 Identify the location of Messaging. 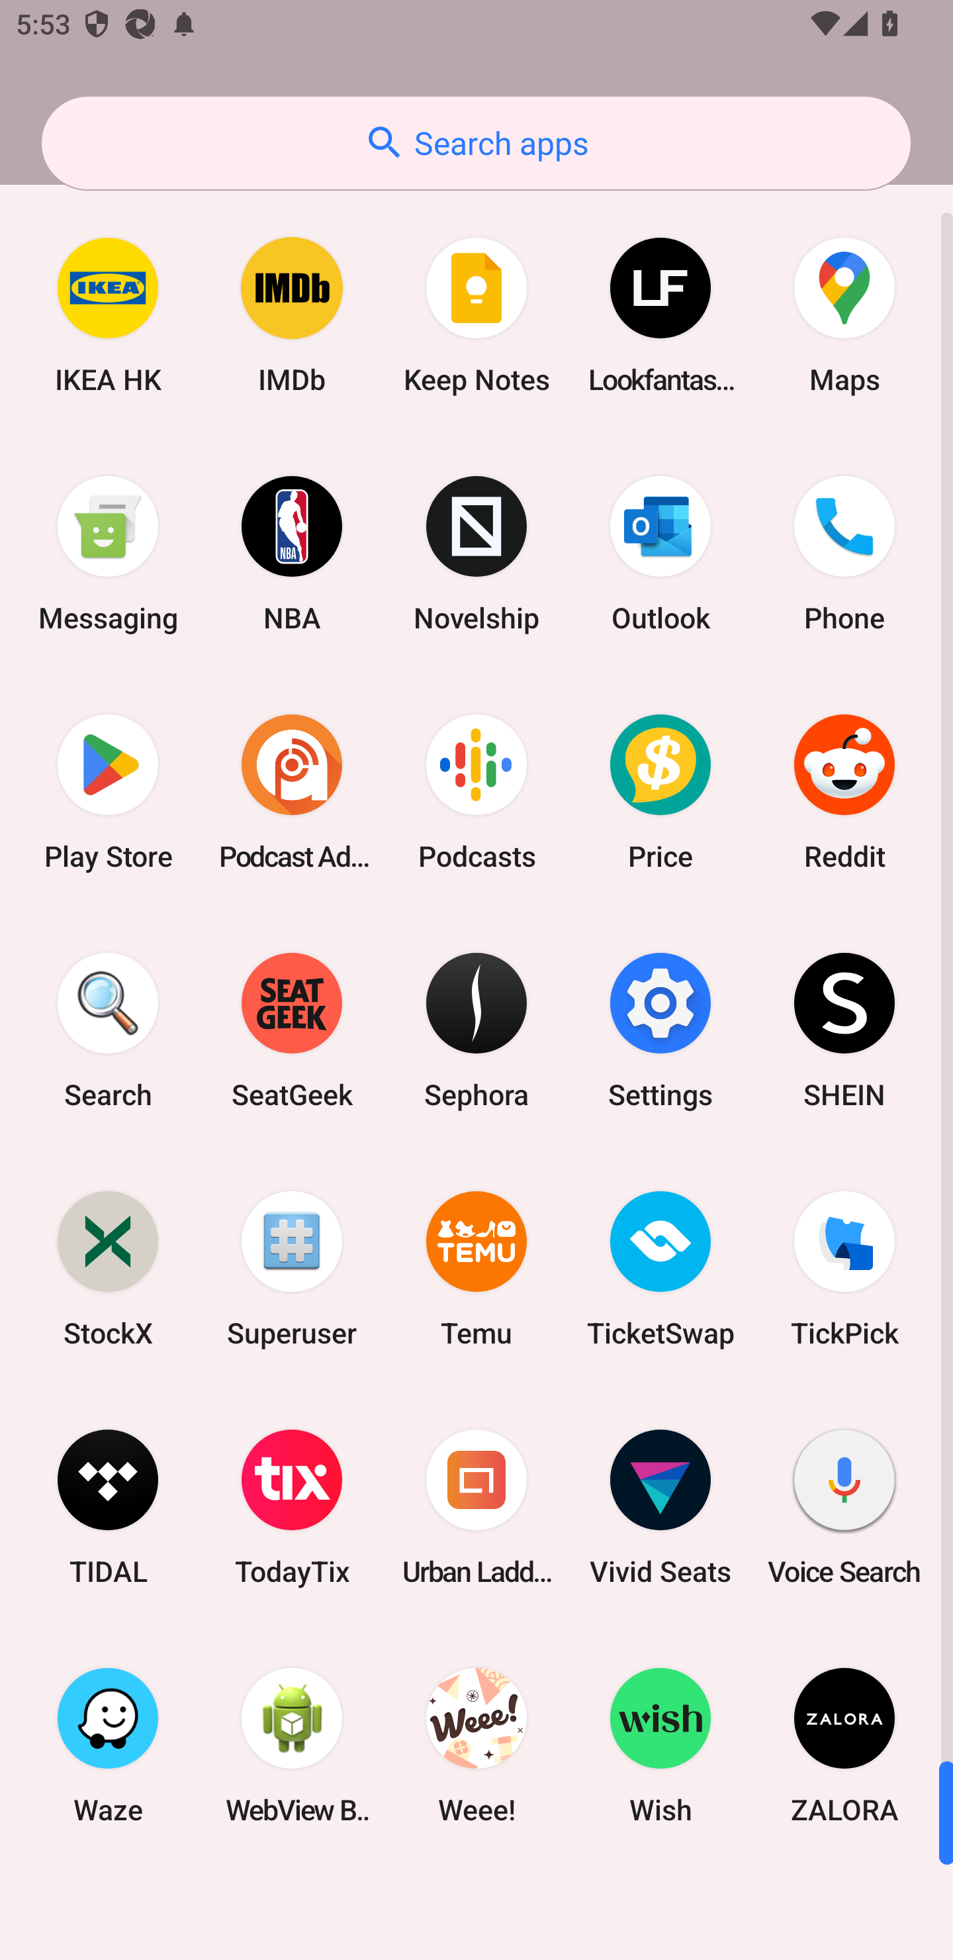
(108, 554).